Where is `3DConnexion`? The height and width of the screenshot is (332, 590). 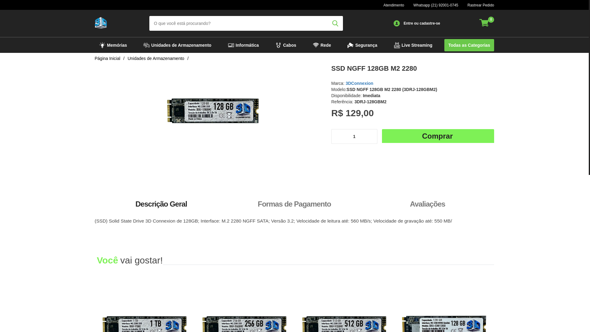 3DConnexion is located at coordinates (360, 83).